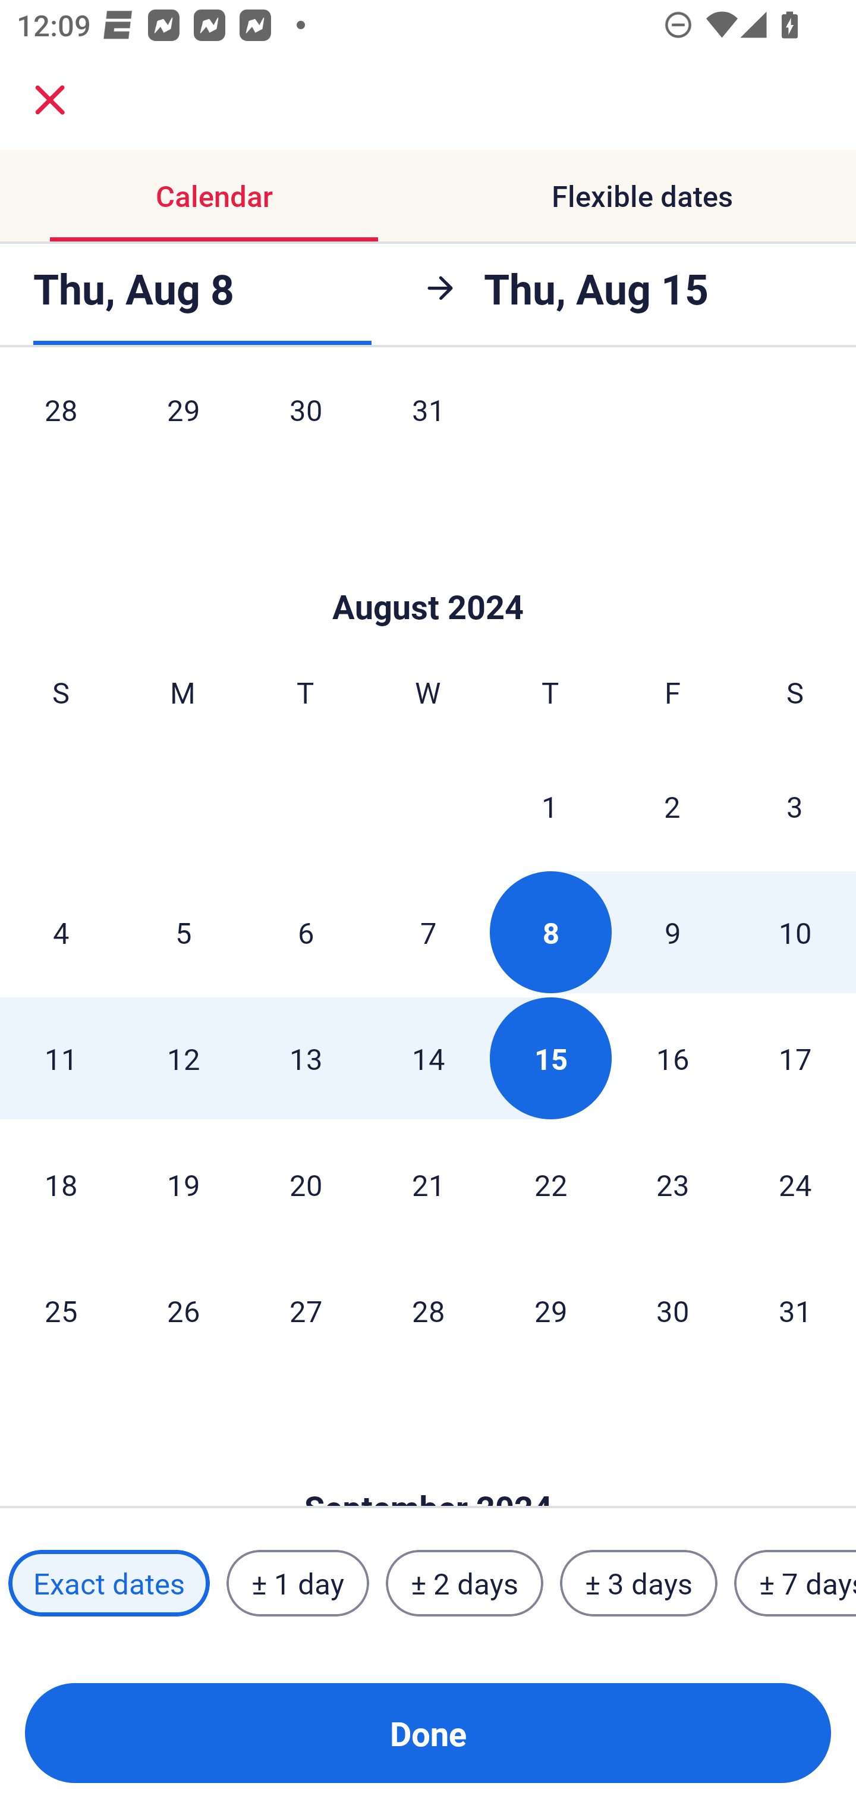  Describe the element at coordinates (50, 100) in the screenshot. I see `close.` at that location.